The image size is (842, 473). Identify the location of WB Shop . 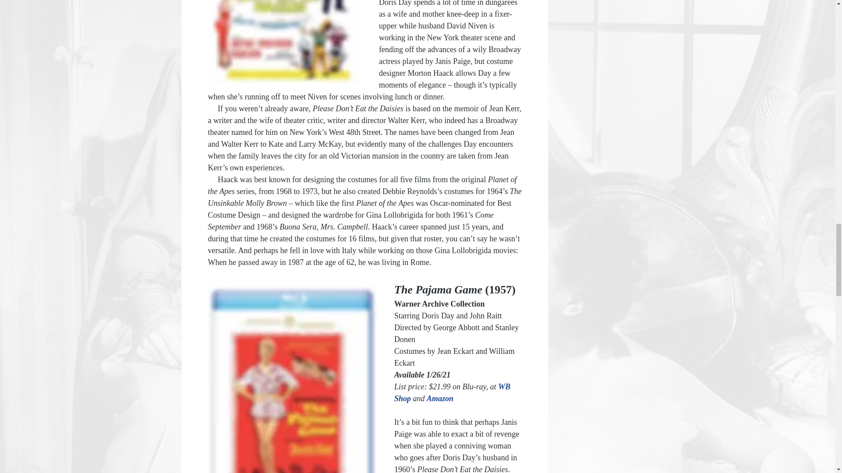
(453, 392).